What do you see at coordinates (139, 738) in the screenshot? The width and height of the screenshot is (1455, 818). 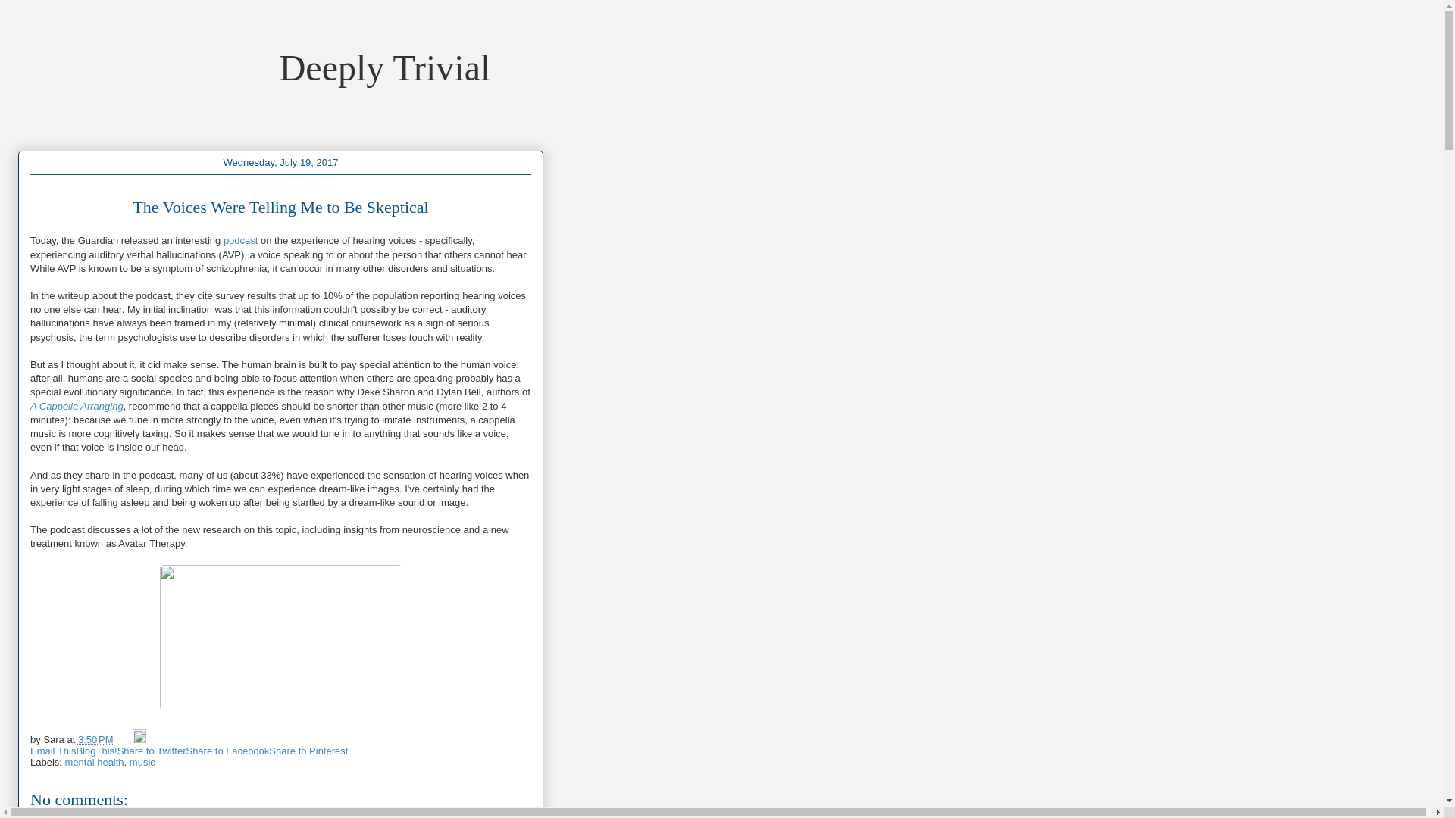 I see `Edit Post` at bounding box center [139, 738].